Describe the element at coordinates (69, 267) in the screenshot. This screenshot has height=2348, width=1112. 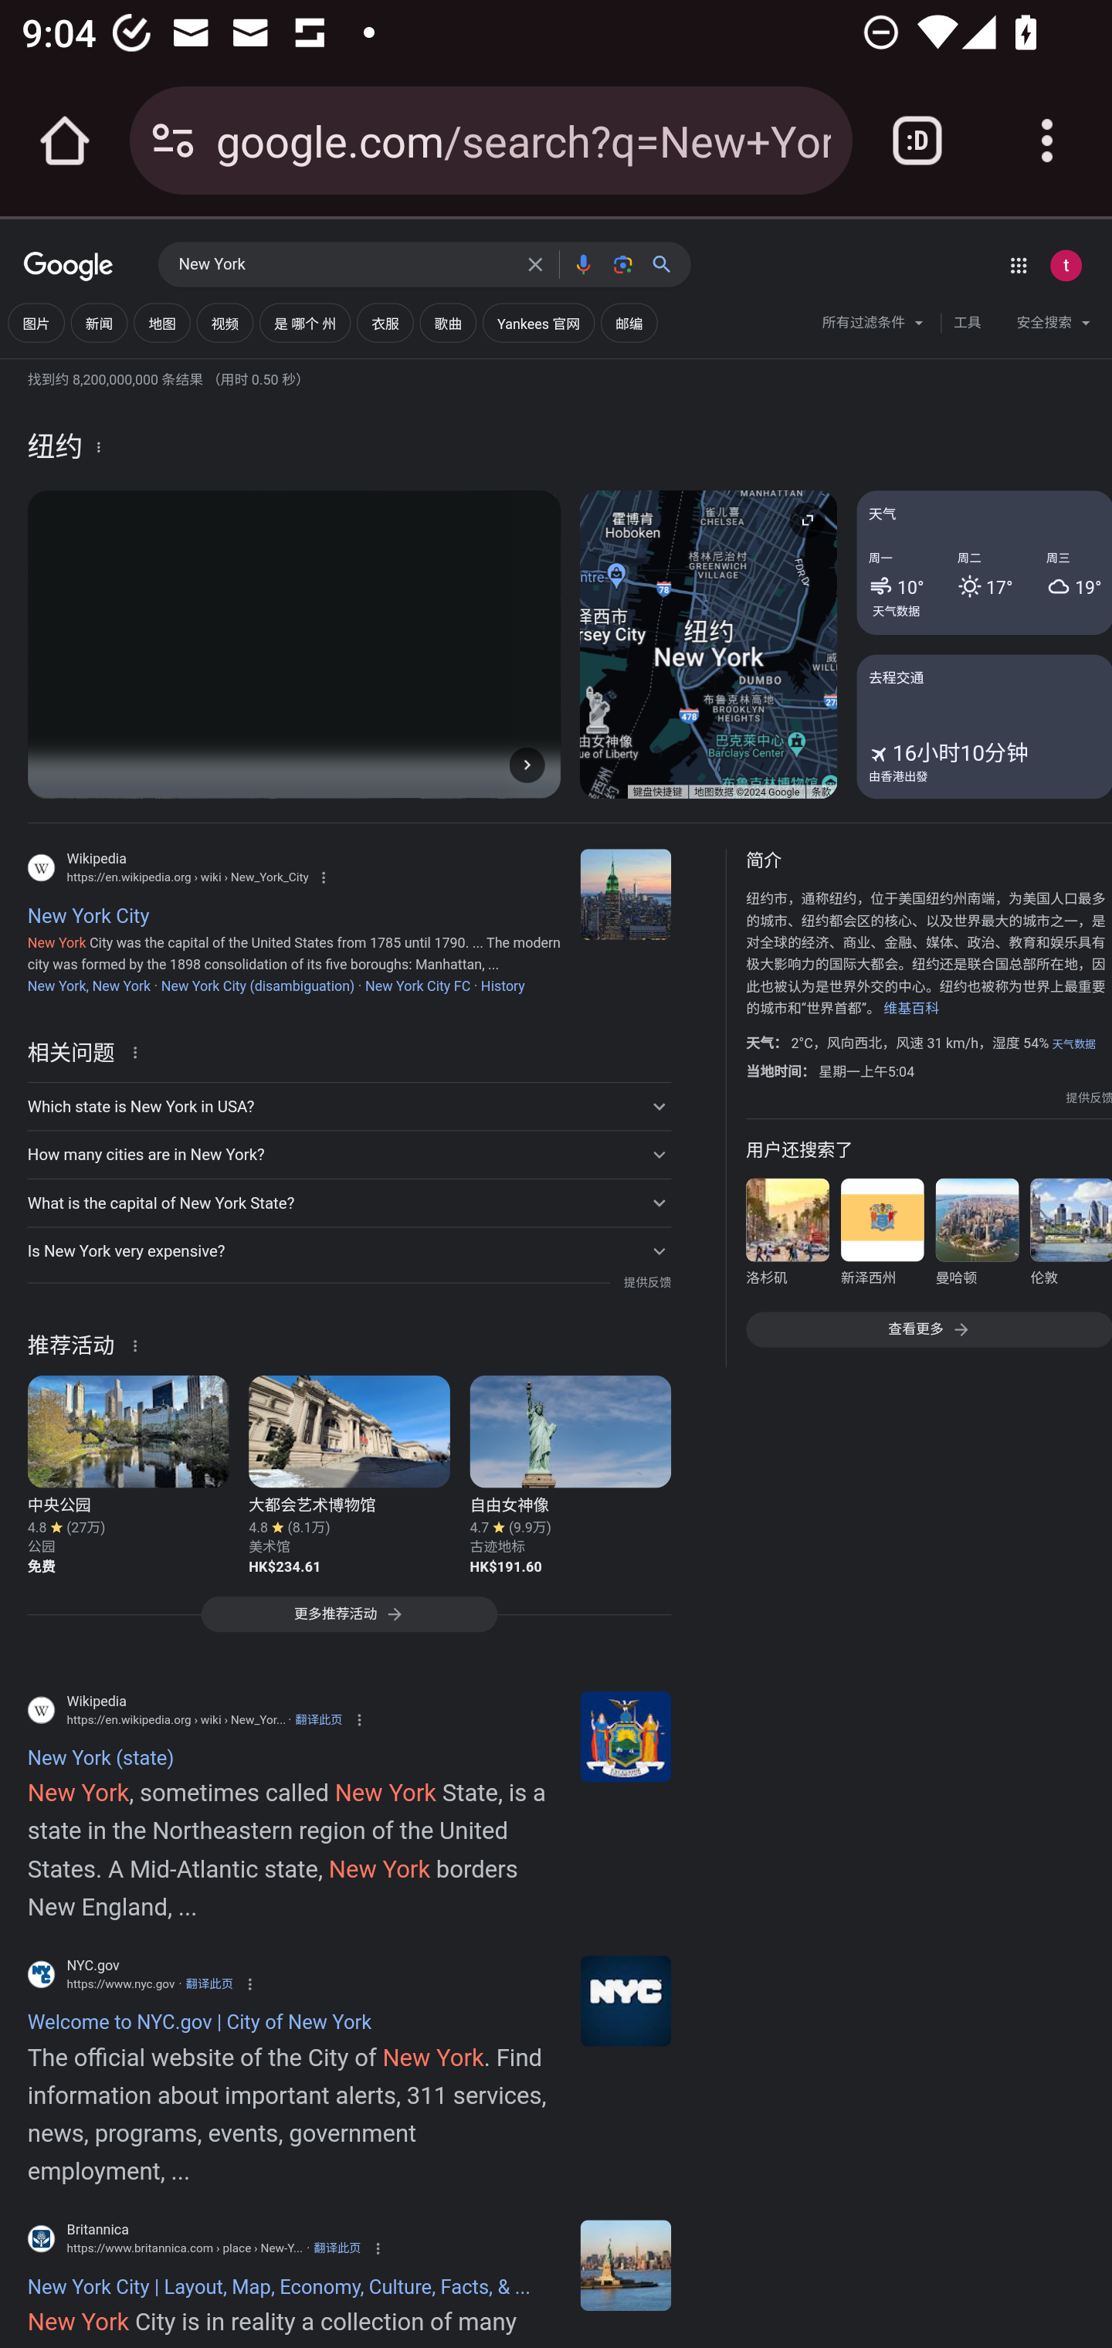
I see `Google` at that location.